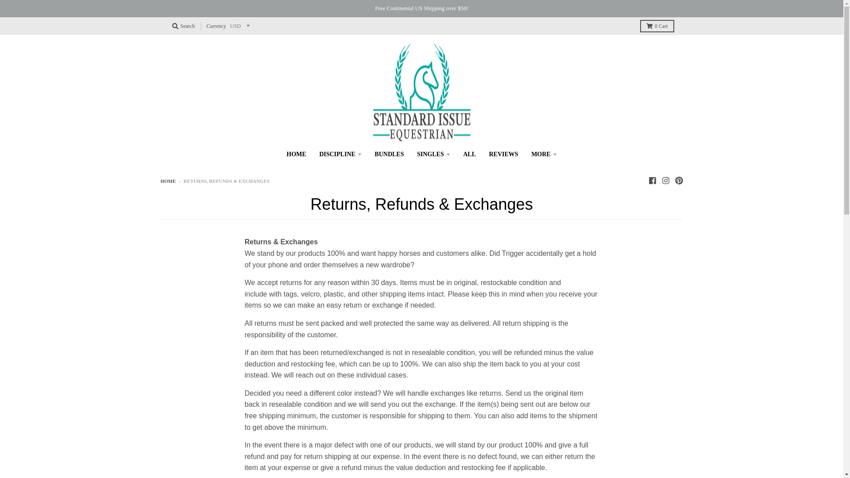 This screenshot has height=478, width=850. I want to click on ALL, so click(469, 154).